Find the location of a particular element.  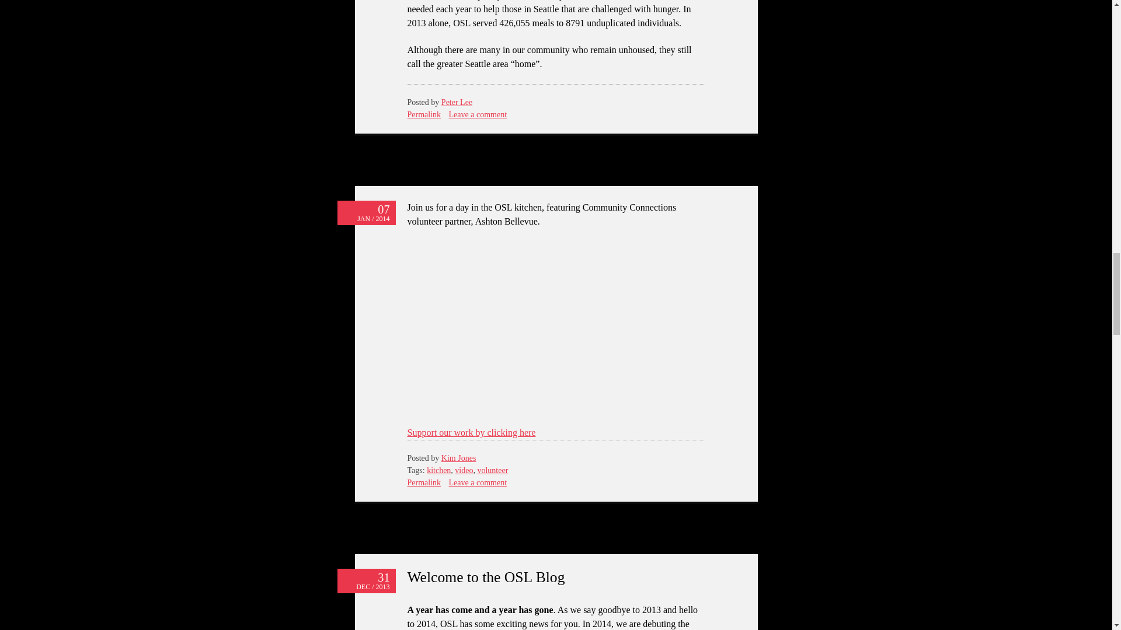

Welcome to the OSL Blog is located at coordinates (486, 577).